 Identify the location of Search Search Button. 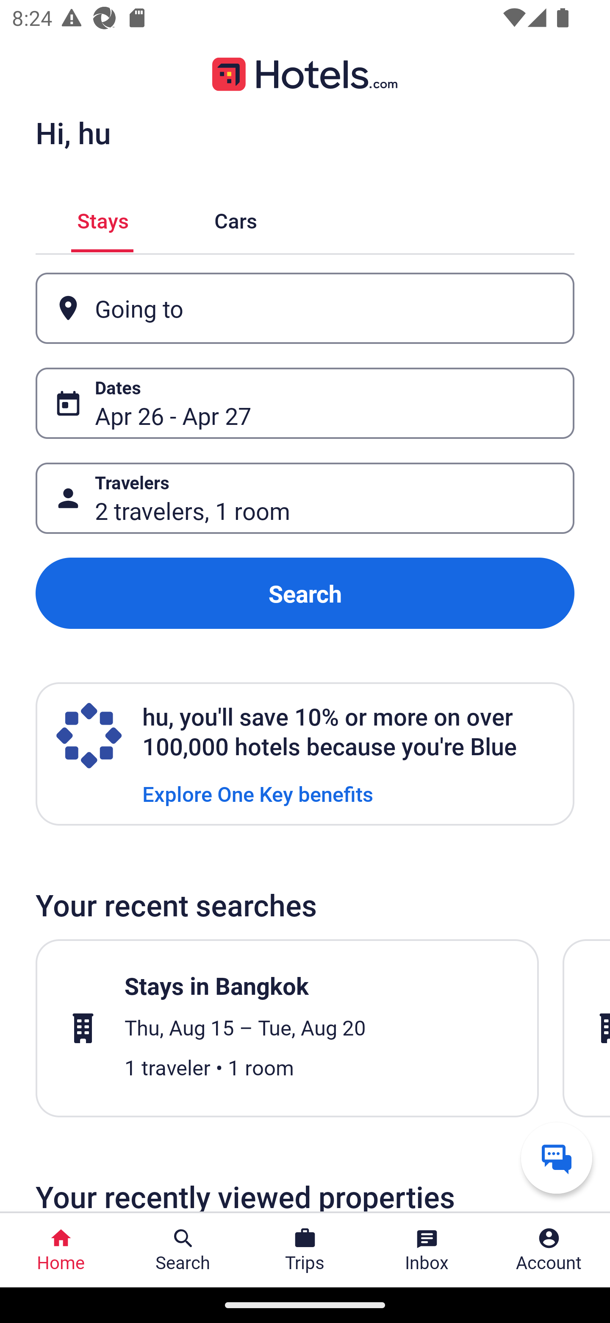
(183, 1250).